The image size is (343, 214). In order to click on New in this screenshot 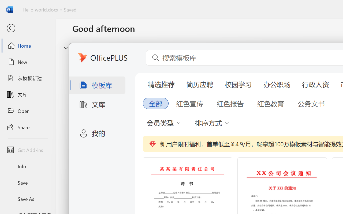, I will do `click(28, 62)`.